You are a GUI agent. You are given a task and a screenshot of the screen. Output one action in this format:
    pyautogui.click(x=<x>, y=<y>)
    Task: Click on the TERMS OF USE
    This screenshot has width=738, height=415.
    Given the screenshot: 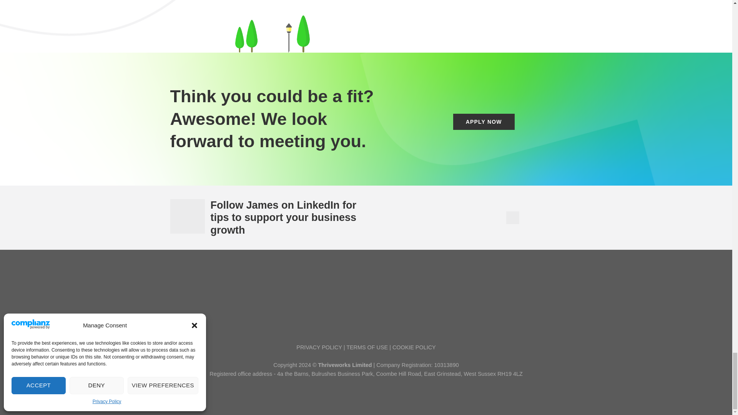 What is the action you would take?
    pyautogui.click(x=367, y=347)
    